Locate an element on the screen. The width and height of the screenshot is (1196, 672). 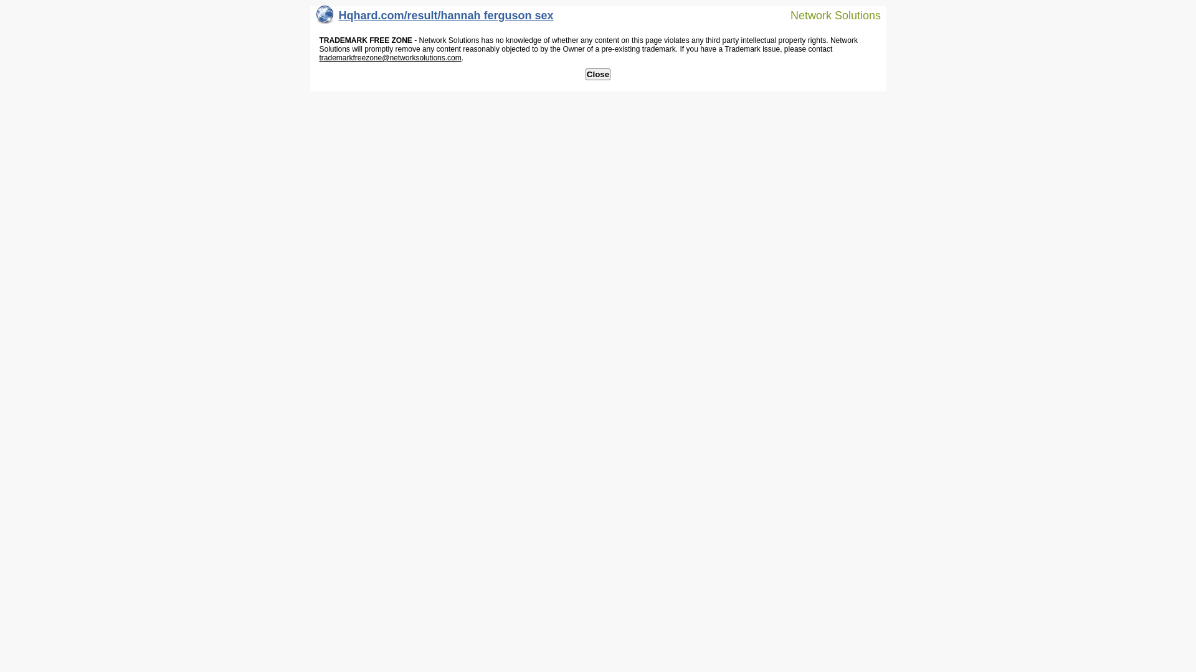
trademarkfreezone@networksolutions.com is located at coordinates (390, 58).